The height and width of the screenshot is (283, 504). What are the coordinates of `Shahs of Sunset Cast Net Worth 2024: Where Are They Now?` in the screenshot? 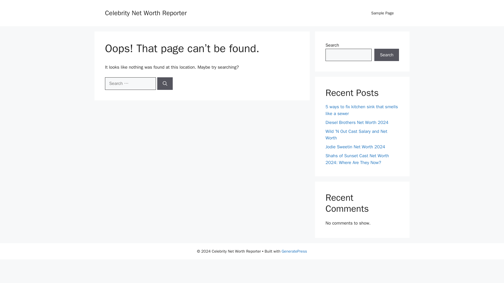 It's located at (357, 159).